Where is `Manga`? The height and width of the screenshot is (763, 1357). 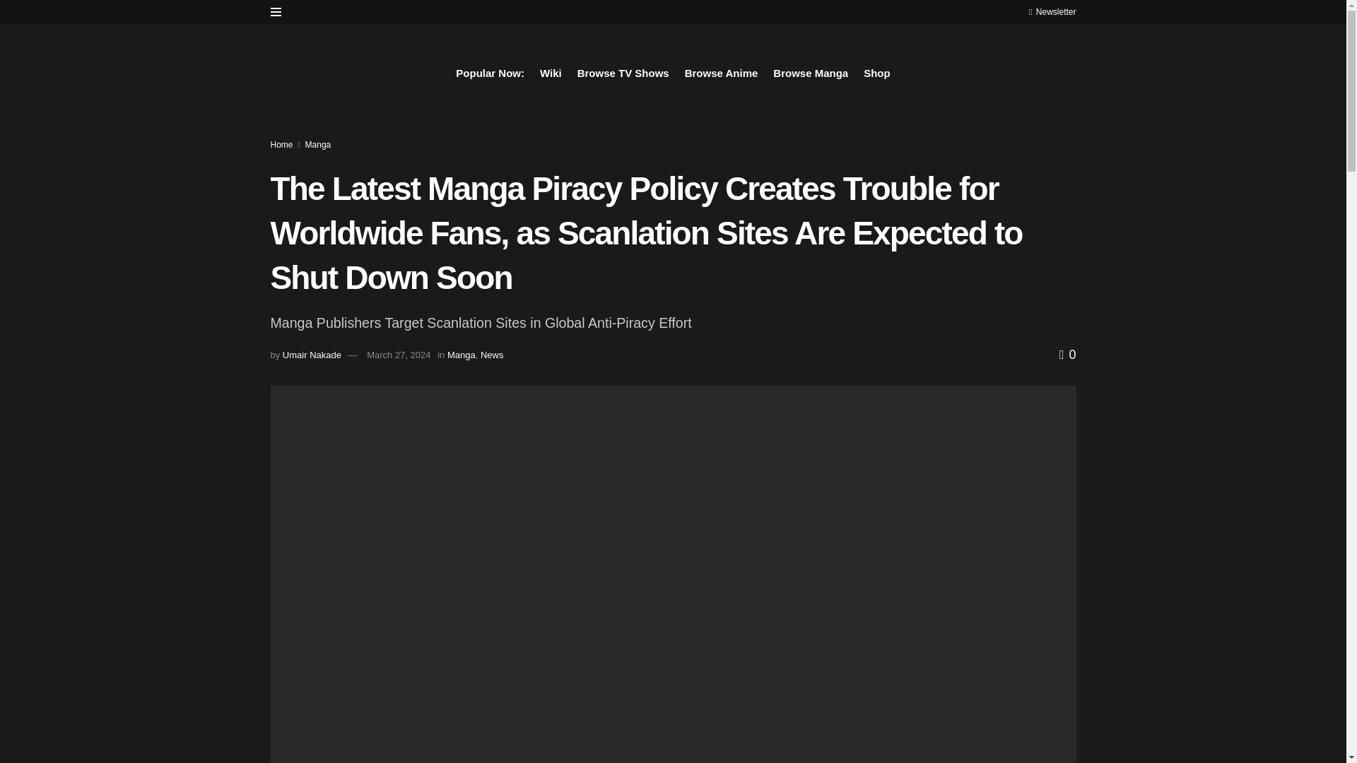 Manga is located at coordinates (462, 355).